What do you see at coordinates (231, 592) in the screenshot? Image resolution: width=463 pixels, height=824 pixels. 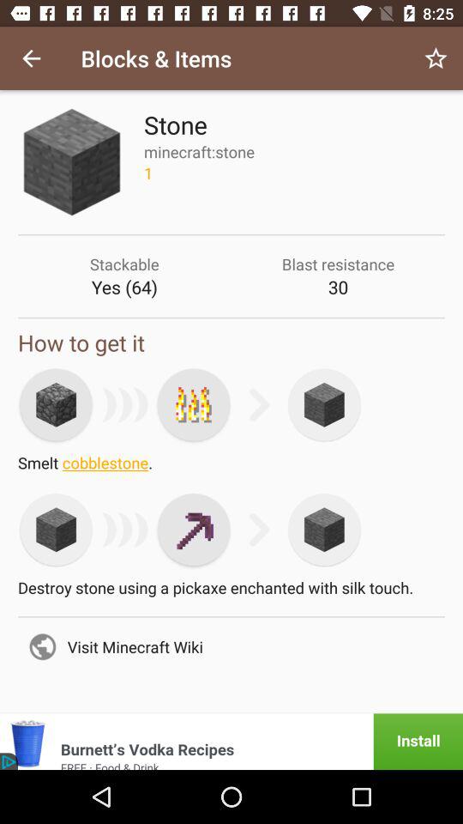 I see `open destroy stone using item` at bounding box center [231, 592].